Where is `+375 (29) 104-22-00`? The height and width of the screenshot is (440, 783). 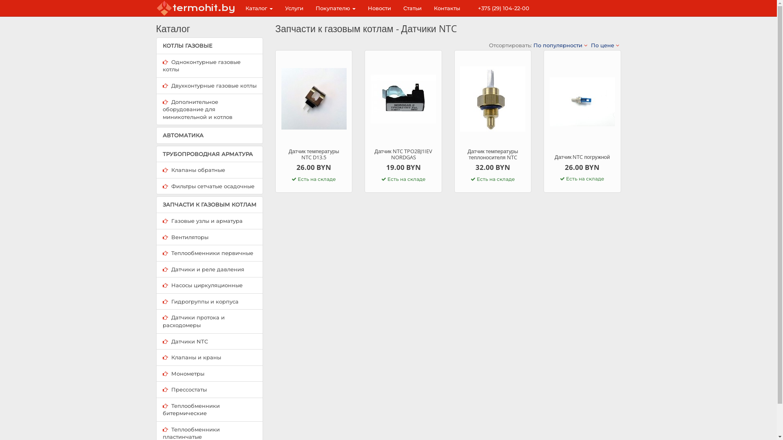 +375 (29) 104-22-00 is located at coordinates (500, 8).